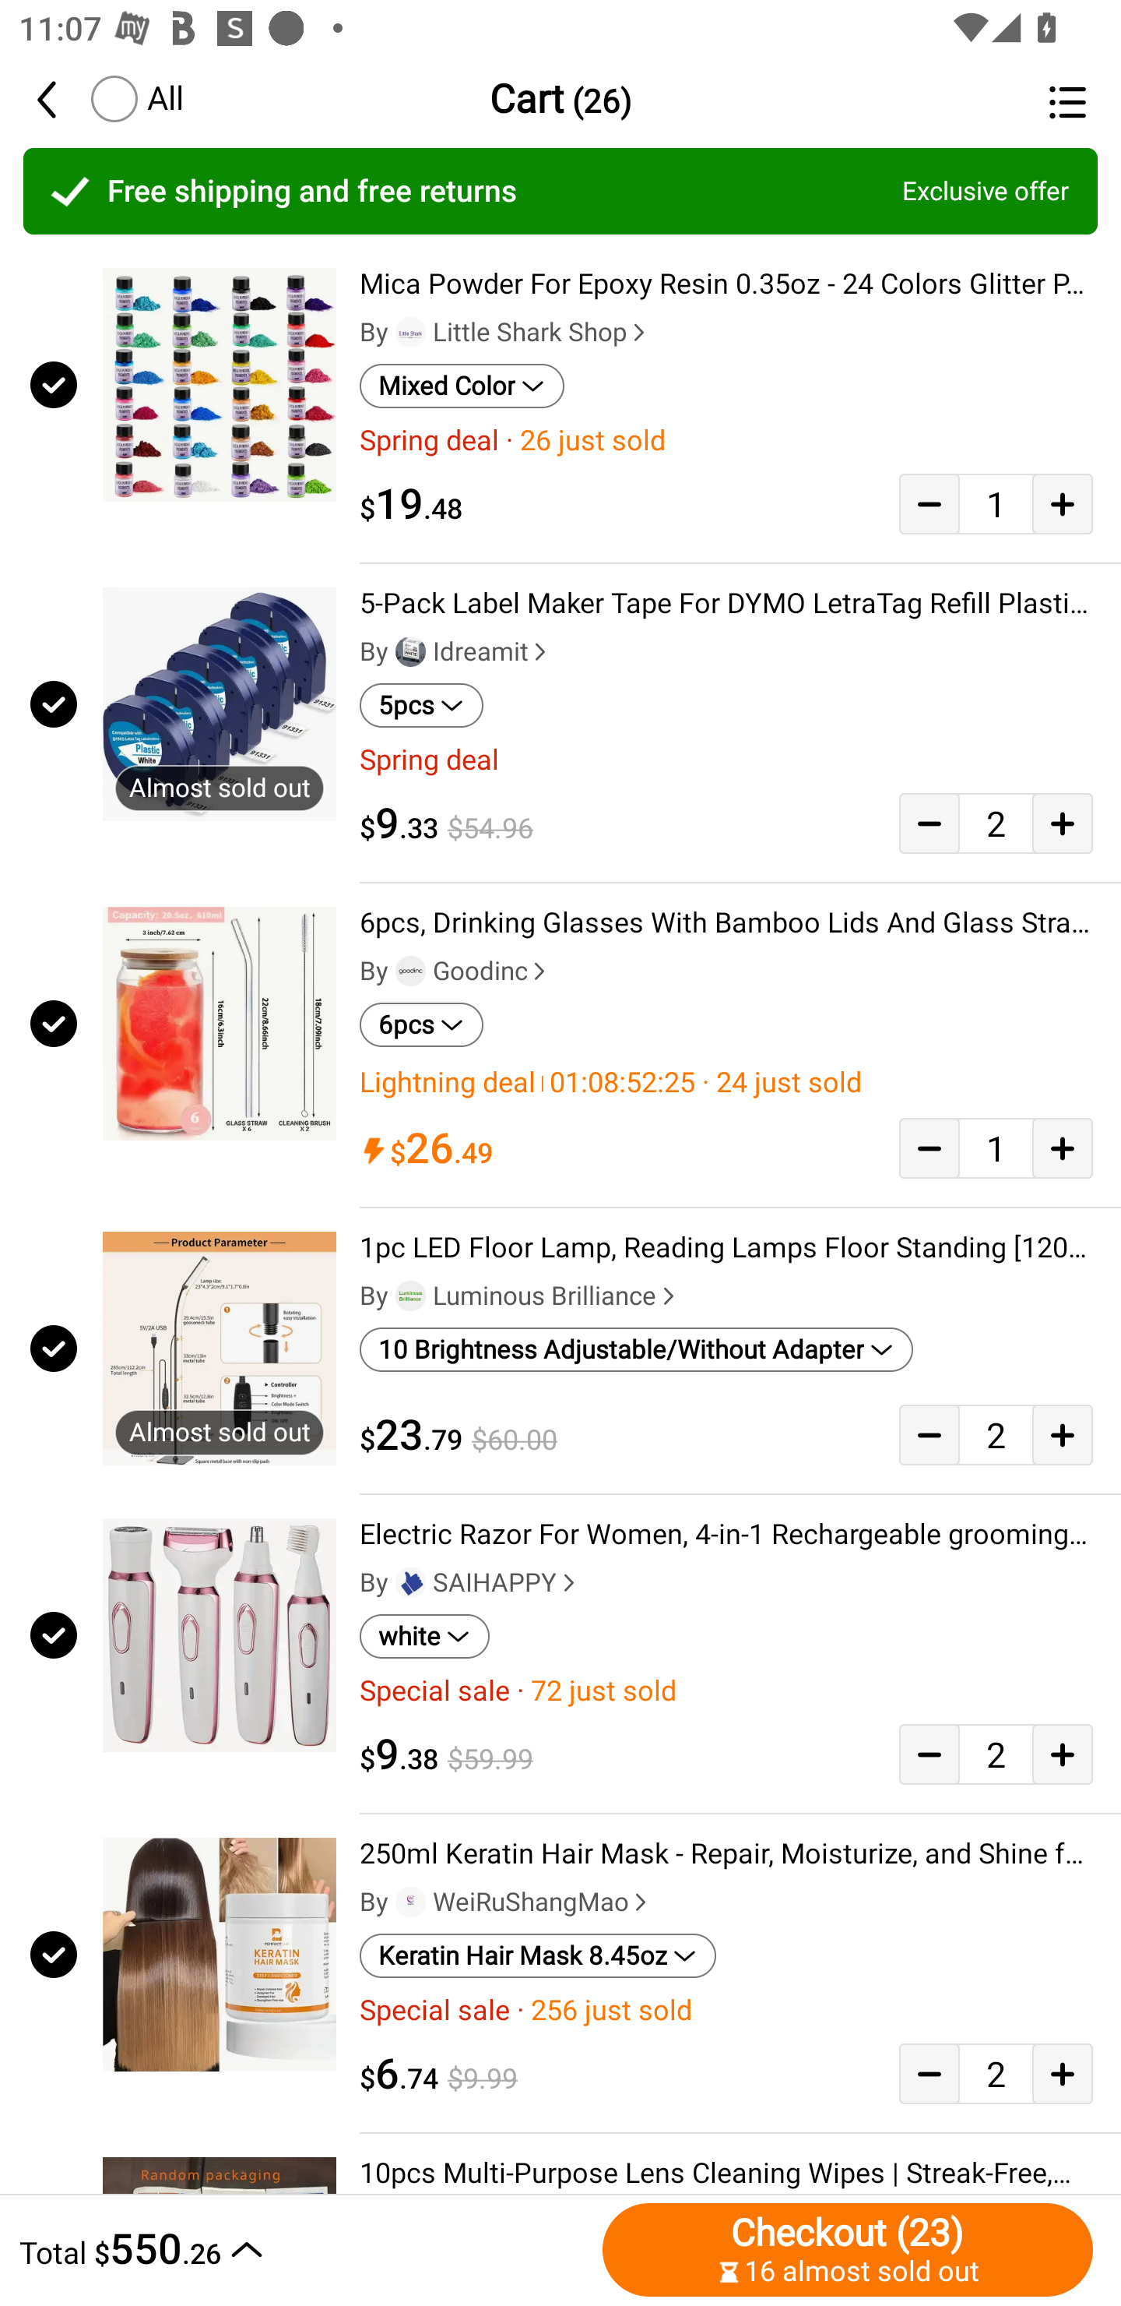 Image resolution: width=1121 pixels, height=2306 pixels. Describe the element at coordinates (1063, 503) in the screenshot. I see `Add quantity button` at that location.